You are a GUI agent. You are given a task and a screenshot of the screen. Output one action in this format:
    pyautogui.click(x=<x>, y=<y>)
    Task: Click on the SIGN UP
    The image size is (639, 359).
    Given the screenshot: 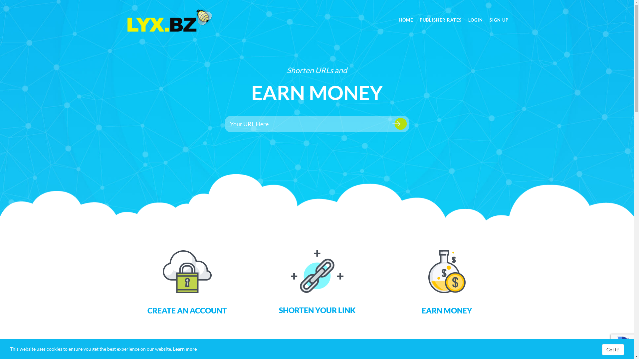 What is the action you would take?
    pyautogui.click(x=499, y=20)
    